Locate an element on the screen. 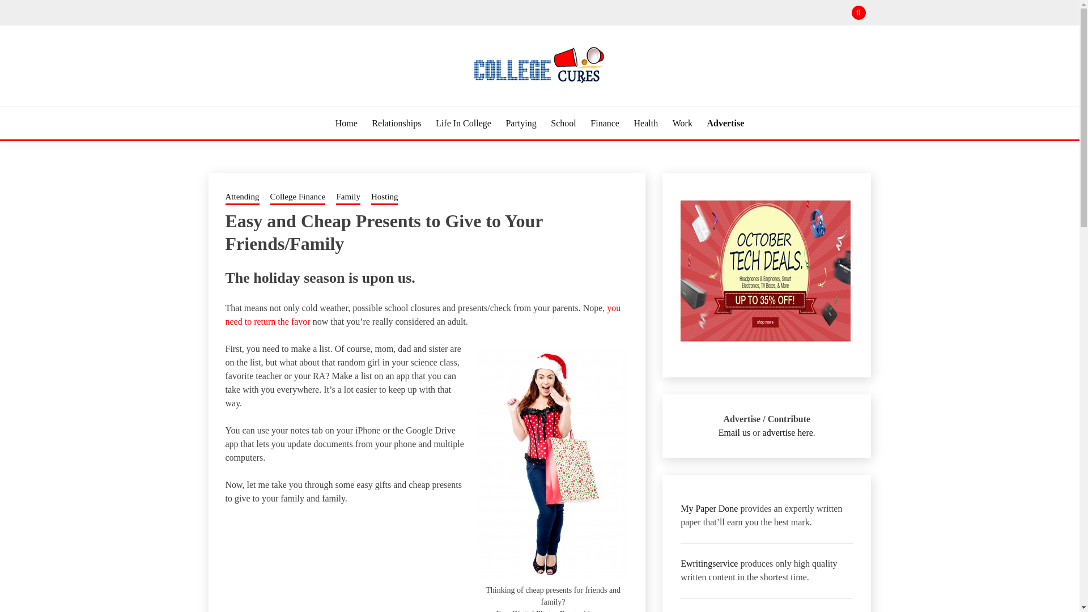  Partying is located at coordinates (521, 124).